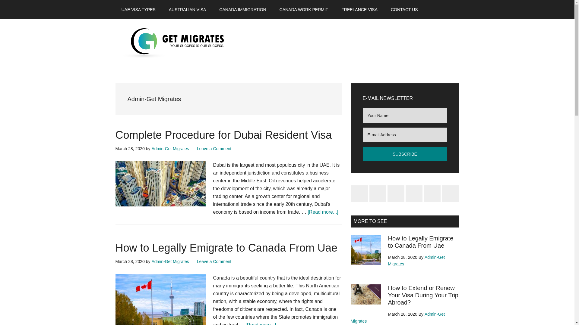  I want to click on Leave a Comment, so click(214, 261).